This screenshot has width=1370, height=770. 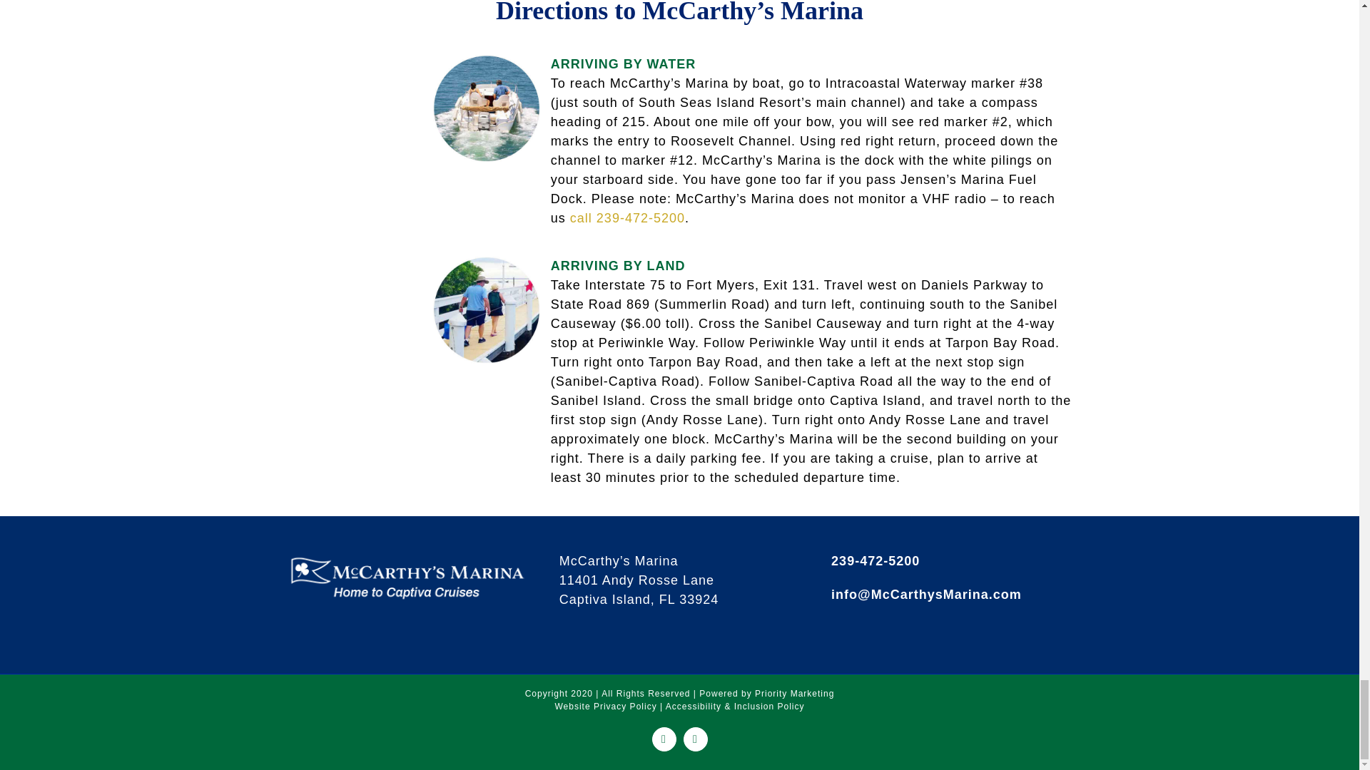 I want to click on Couple-on-boat-arriving-to-the-marina-by-water, so click(x=486, y=108).